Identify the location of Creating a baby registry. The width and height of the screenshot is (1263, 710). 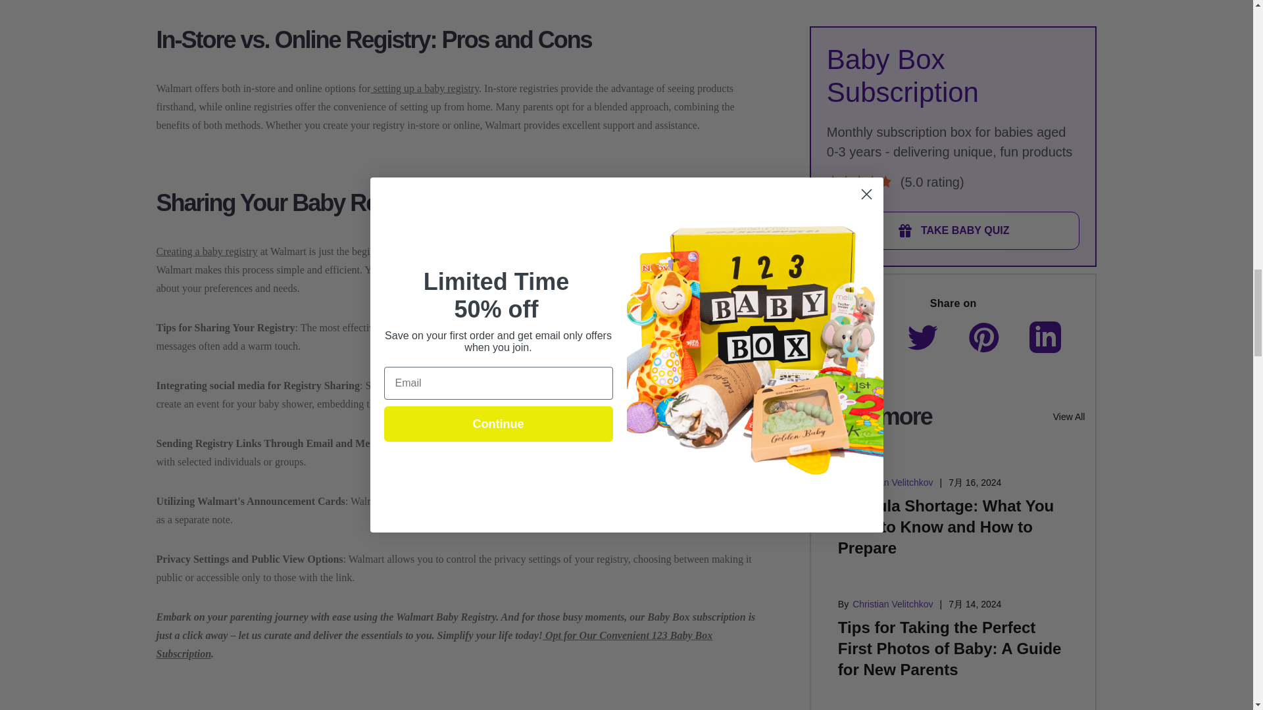
(207, 251).